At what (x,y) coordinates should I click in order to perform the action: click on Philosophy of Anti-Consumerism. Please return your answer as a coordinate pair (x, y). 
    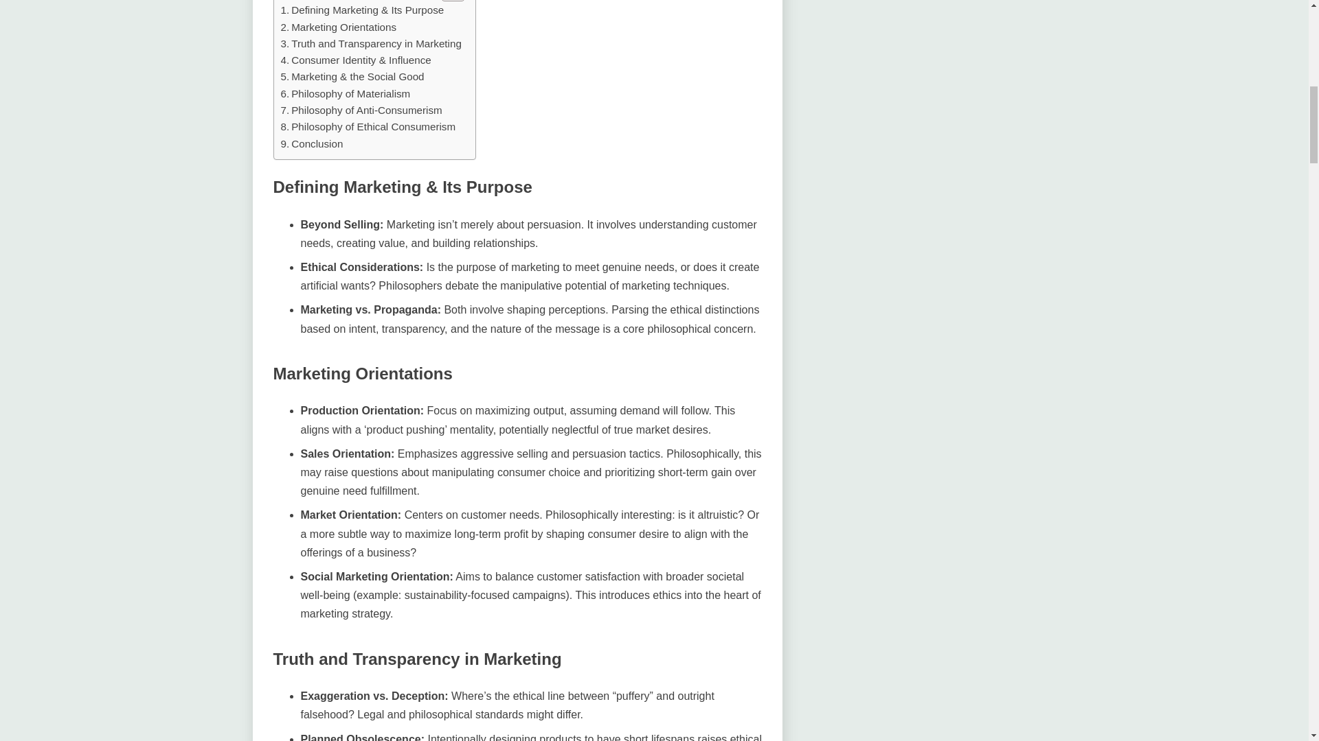
    Looking at the image, I should click on (361, 110).